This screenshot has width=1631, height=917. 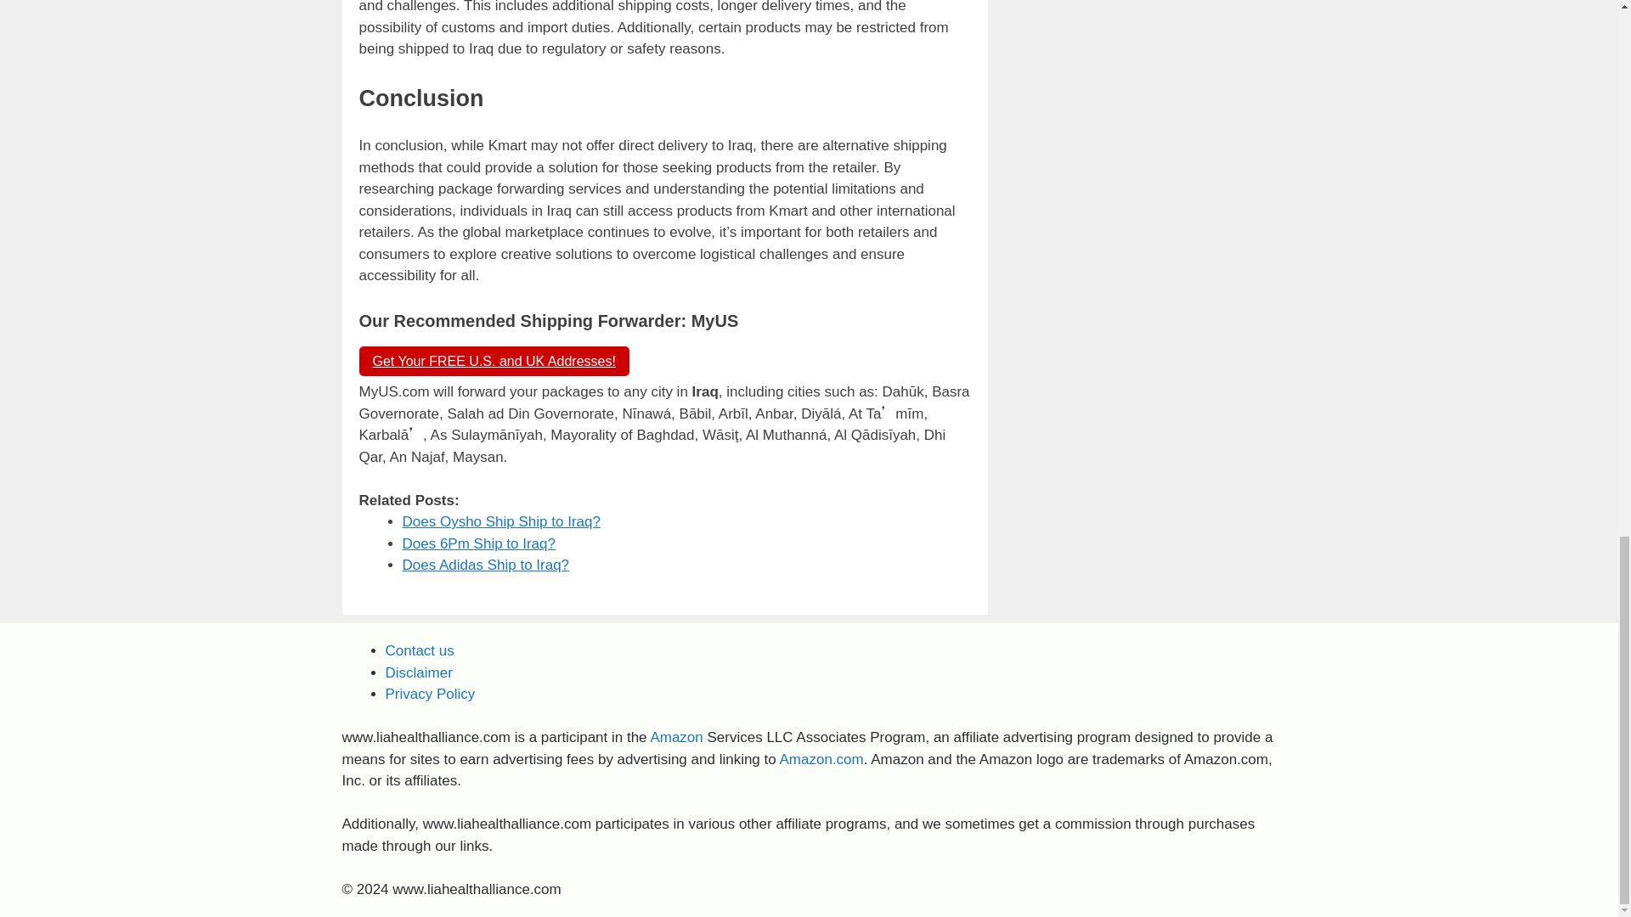 I want to click on Contact us, so click(x=420, y=650).